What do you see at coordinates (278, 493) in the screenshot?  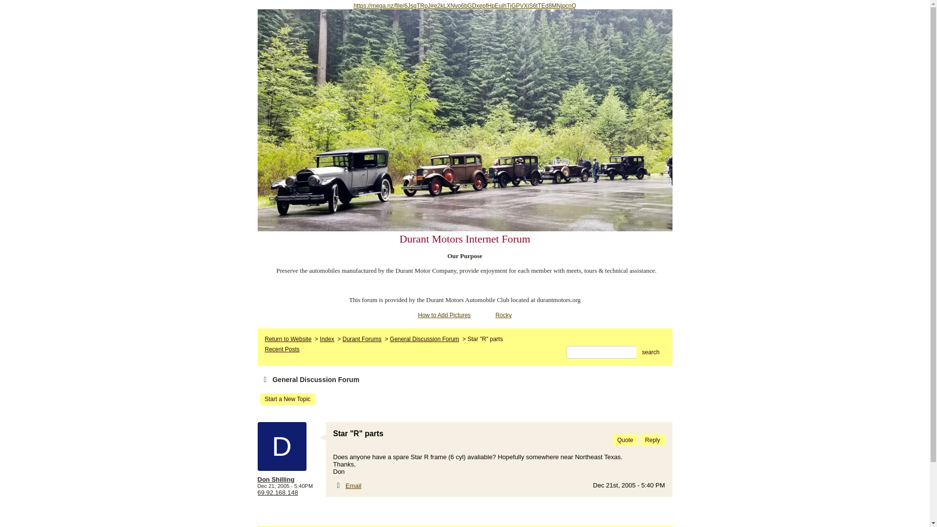 I see `69.92.168.148` at bounding box center [278, 493].